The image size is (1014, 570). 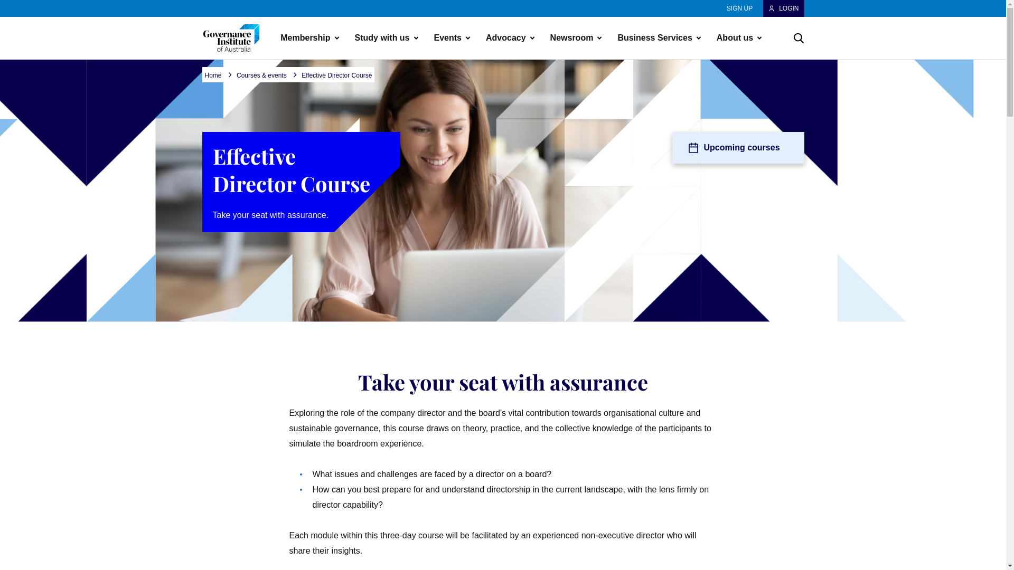 What do you see at coordinates (736, 38) in the screenshot?
I see `About us` at bounding box center [736, 38].